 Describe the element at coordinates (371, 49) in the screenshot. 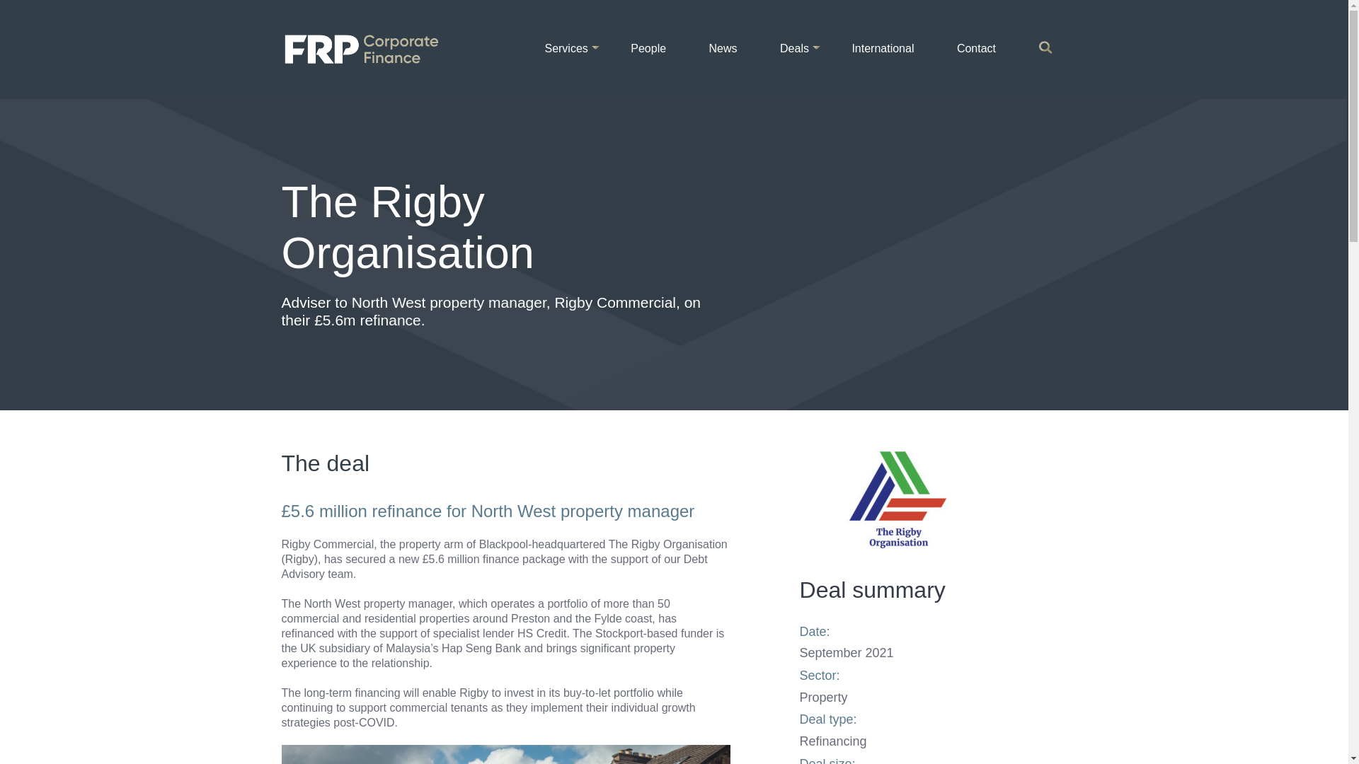

I see `FRP Advisory` at that location.